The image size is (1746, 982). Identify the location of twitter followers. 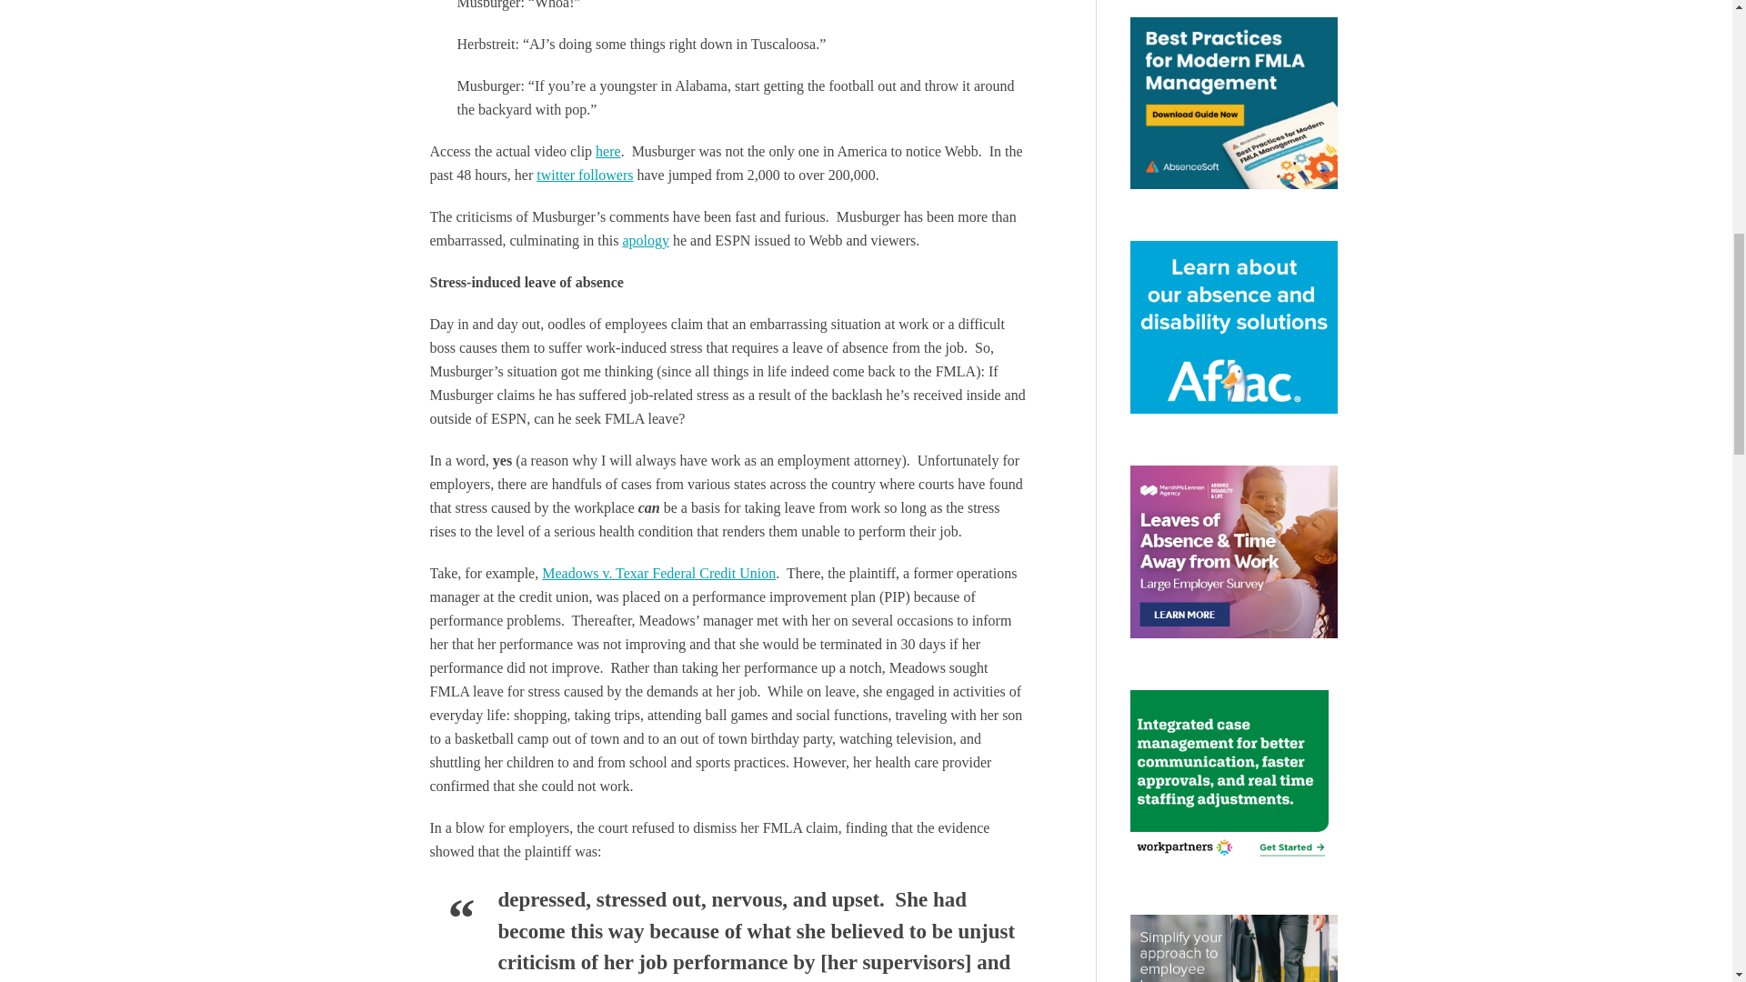
(584, 175).